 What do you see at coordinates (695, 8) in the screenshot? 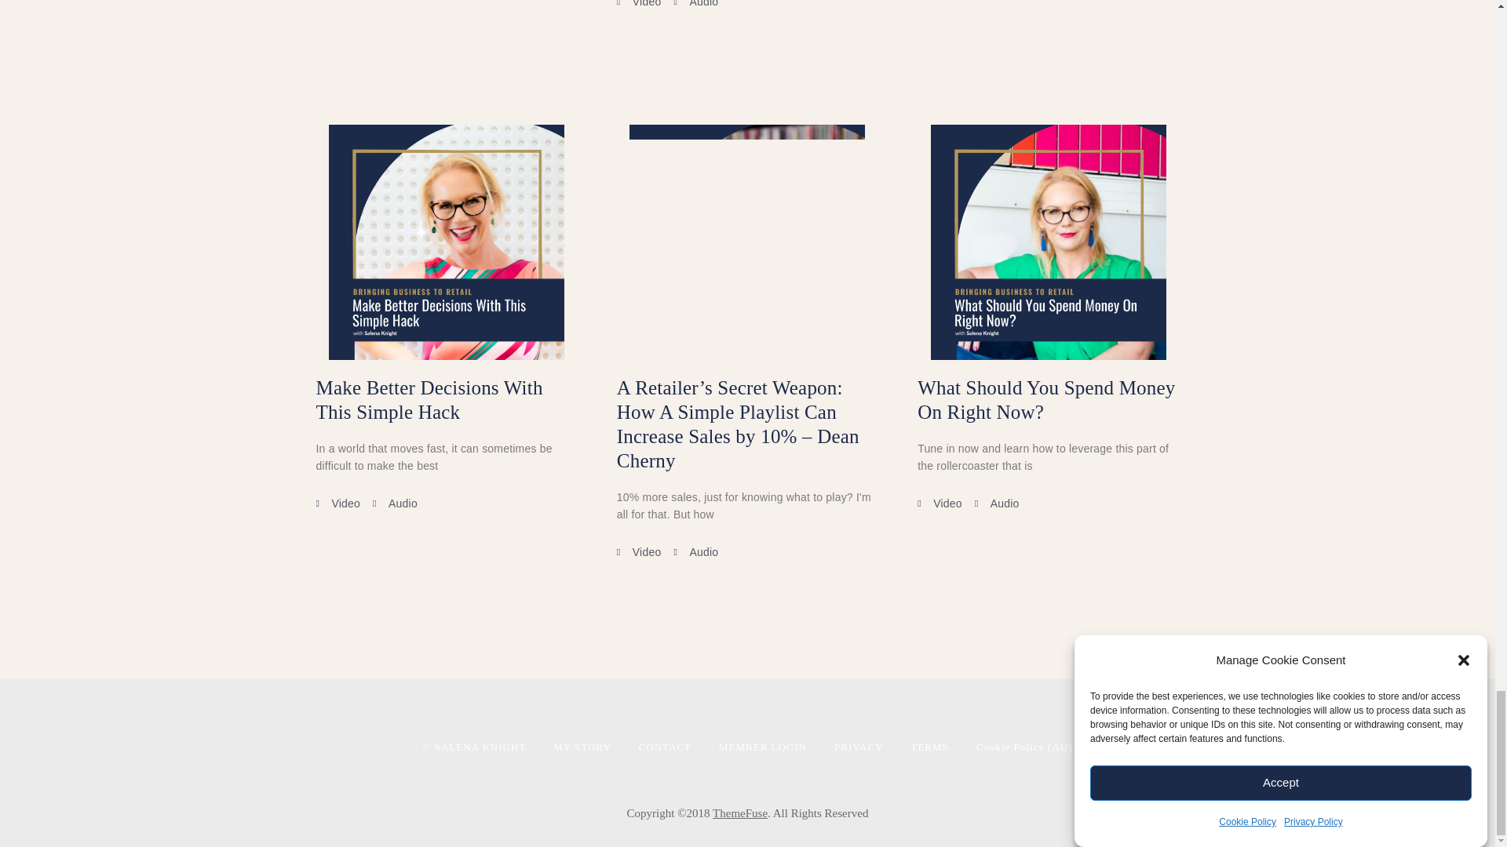
I see `Audio` at bounding box center [695, 8].